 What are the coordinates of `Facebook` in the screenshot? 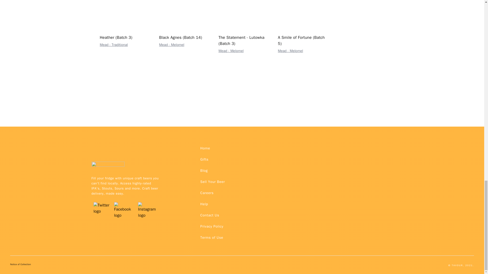 It's located at (124, 202).